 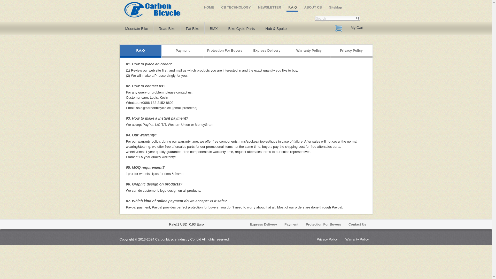 What do you see at coordinates (357, 28) in the screenshot?
I see `My Cart` at bounding box center [357, 28].